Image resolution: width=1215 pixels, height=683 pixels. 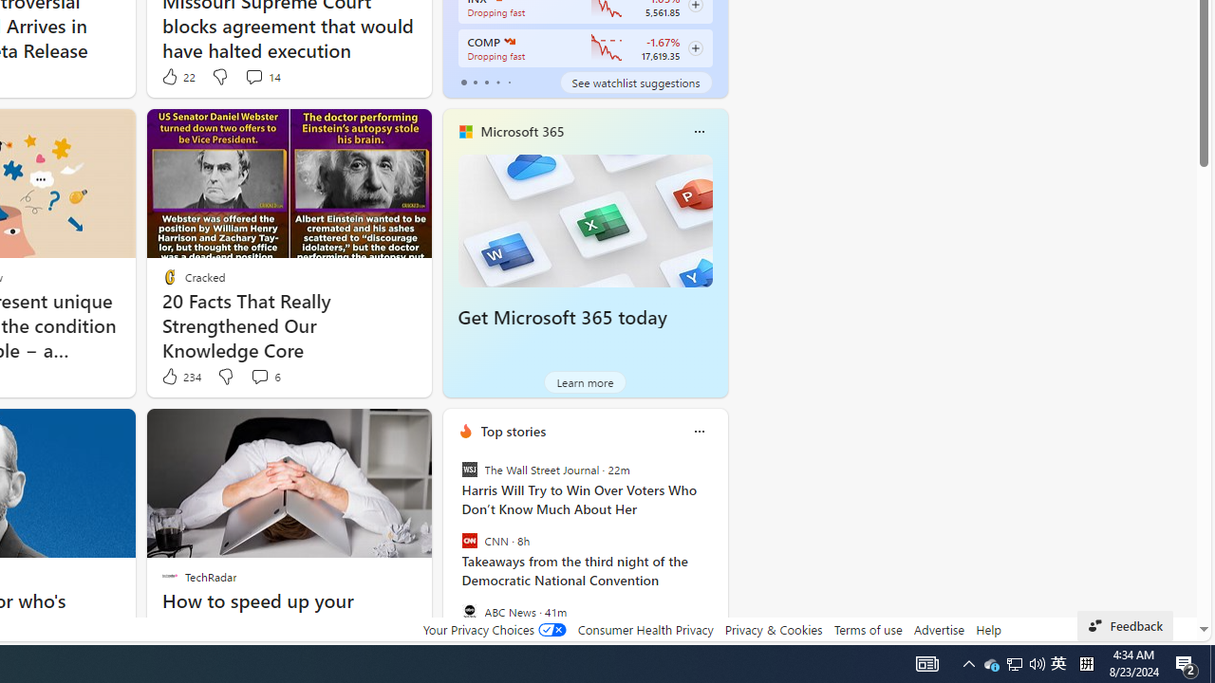 I want to click on Consumer Health Privacy, so click(x=645, y=629).